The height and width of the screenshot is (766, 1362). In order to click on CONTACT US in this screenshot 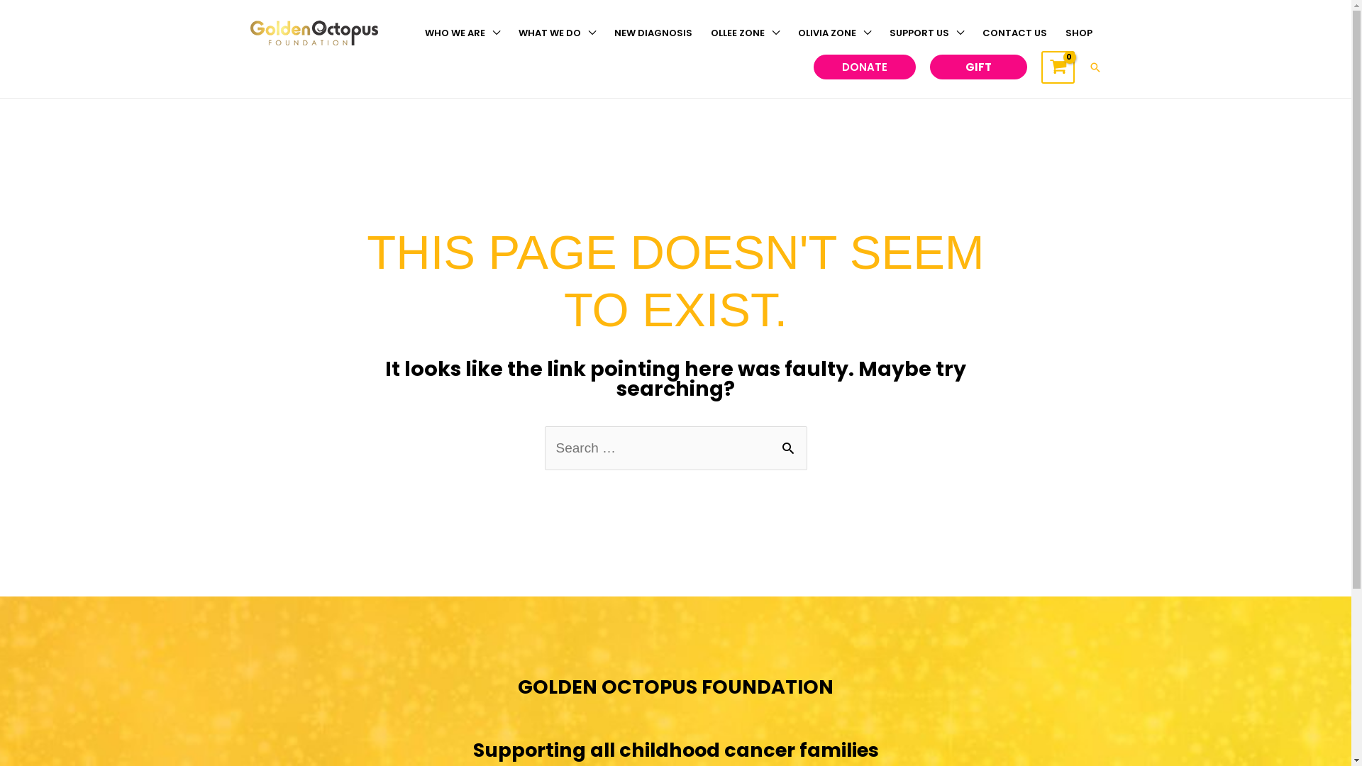, I will do `click(1014, 33)`.